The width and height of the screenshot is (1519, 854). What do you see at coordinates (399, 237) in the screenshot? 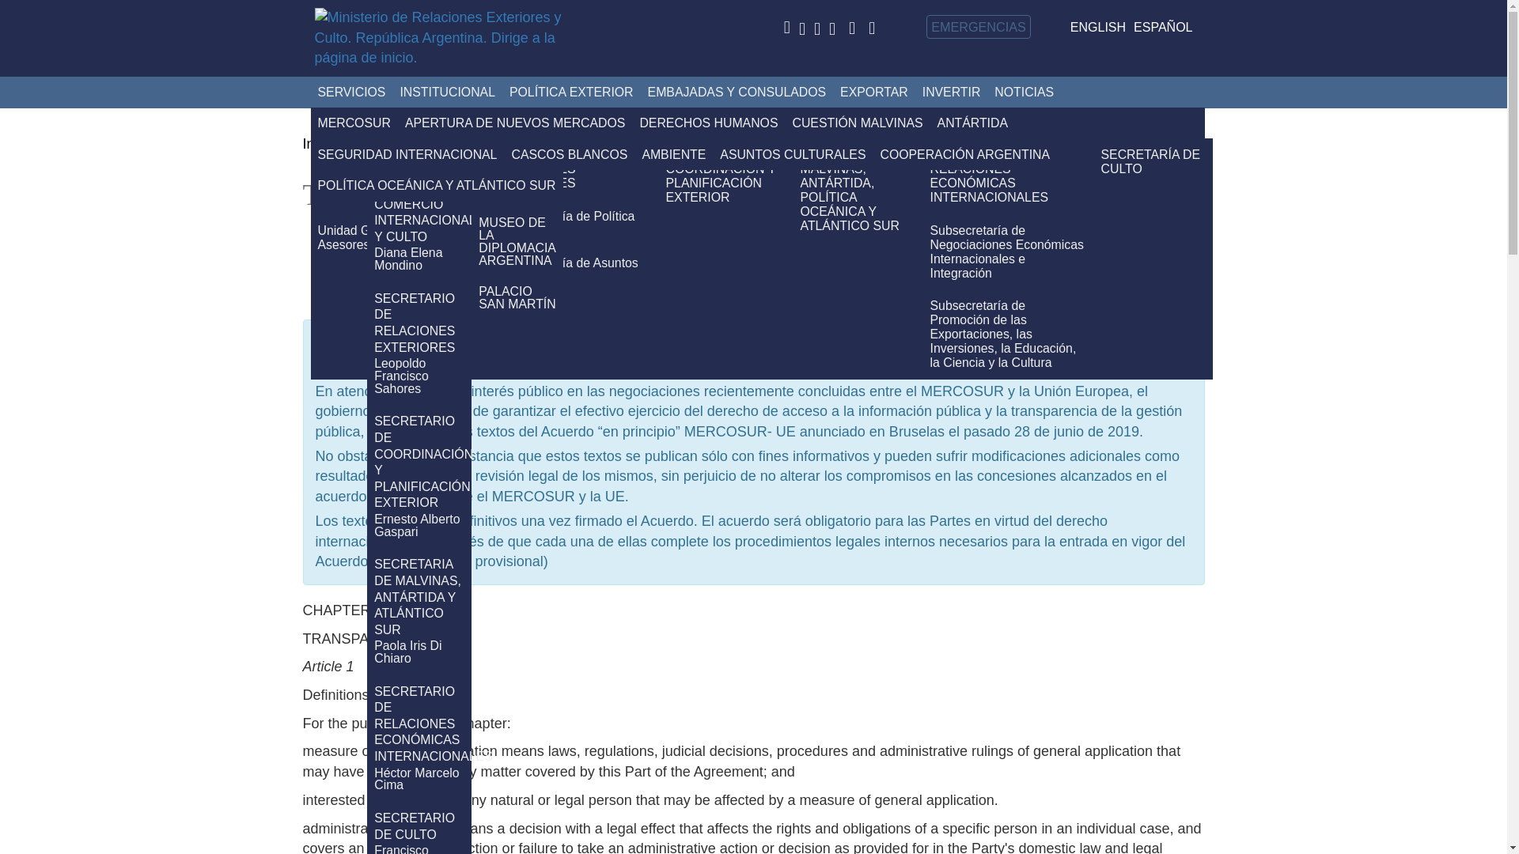
I see `Unidad Gabinete de Asesores` at bounding box center [399, 237].